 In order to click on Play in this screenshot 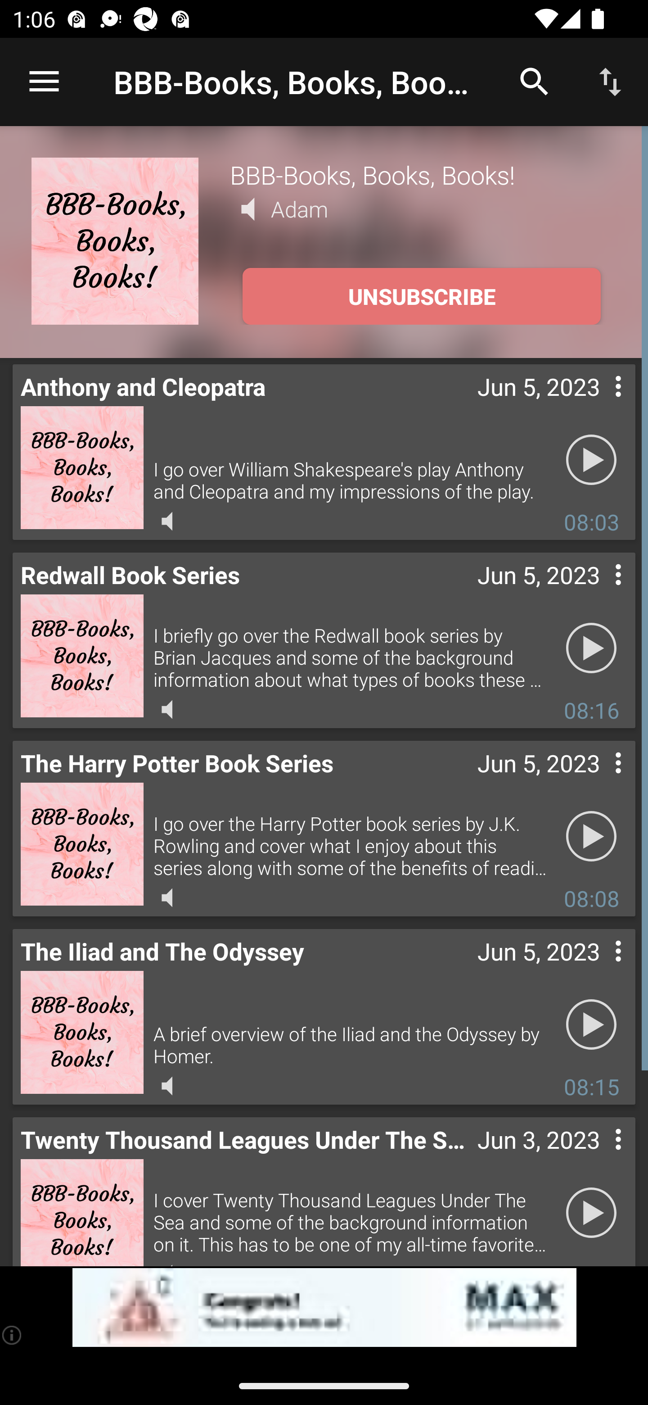, I will do `click(591, 1213)`.